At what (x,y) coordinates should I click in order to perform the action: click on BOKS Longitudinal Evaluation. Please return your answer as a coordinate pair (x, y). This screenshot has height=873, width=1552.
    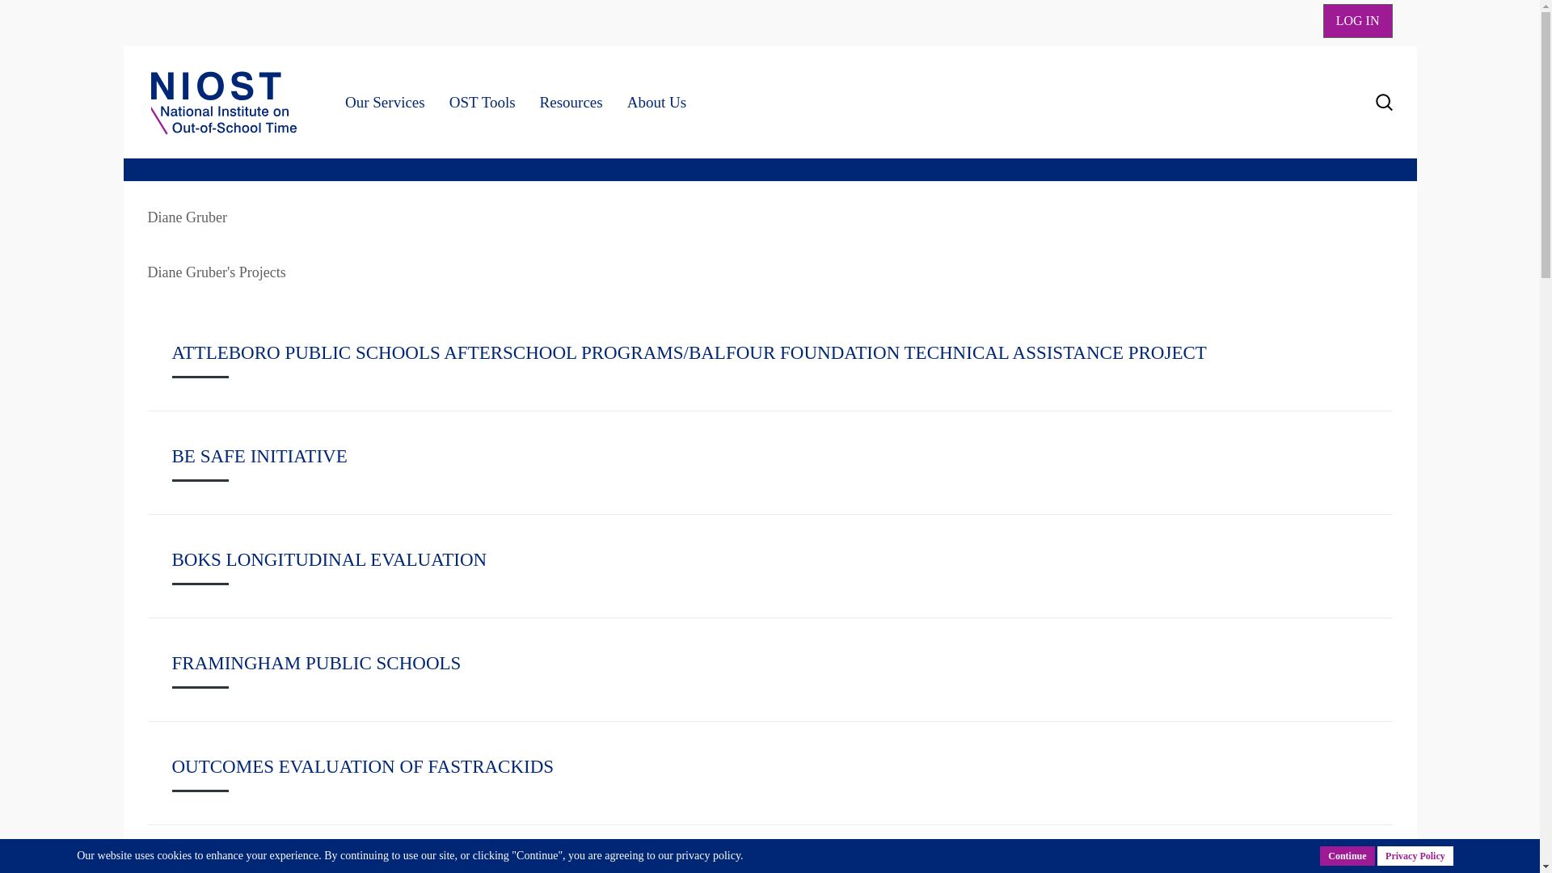
    Looking at the image, I should click on (328, 559).